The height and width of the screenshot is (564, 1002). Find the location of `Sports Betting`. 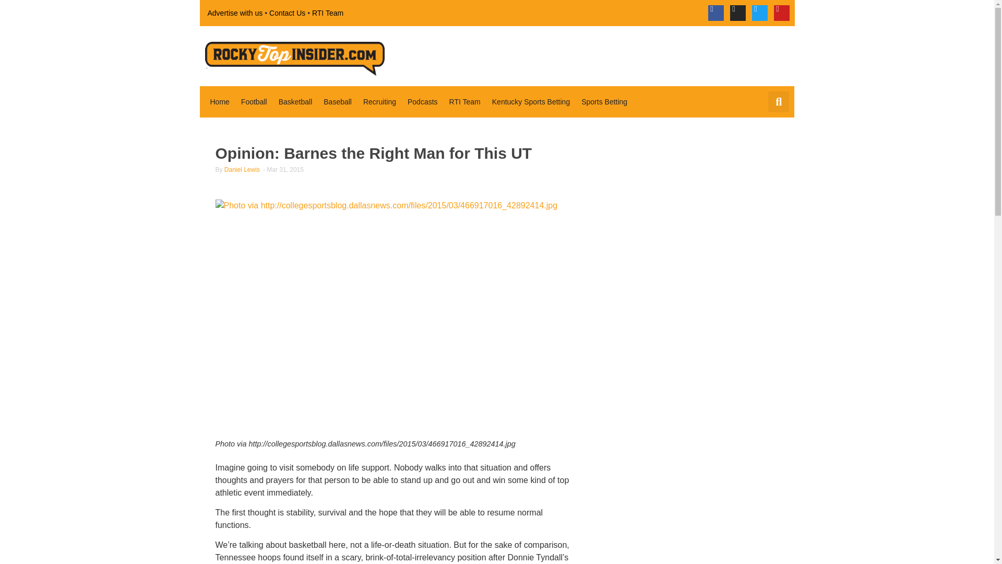

Sports Betting is located at coordinates (604, 101).